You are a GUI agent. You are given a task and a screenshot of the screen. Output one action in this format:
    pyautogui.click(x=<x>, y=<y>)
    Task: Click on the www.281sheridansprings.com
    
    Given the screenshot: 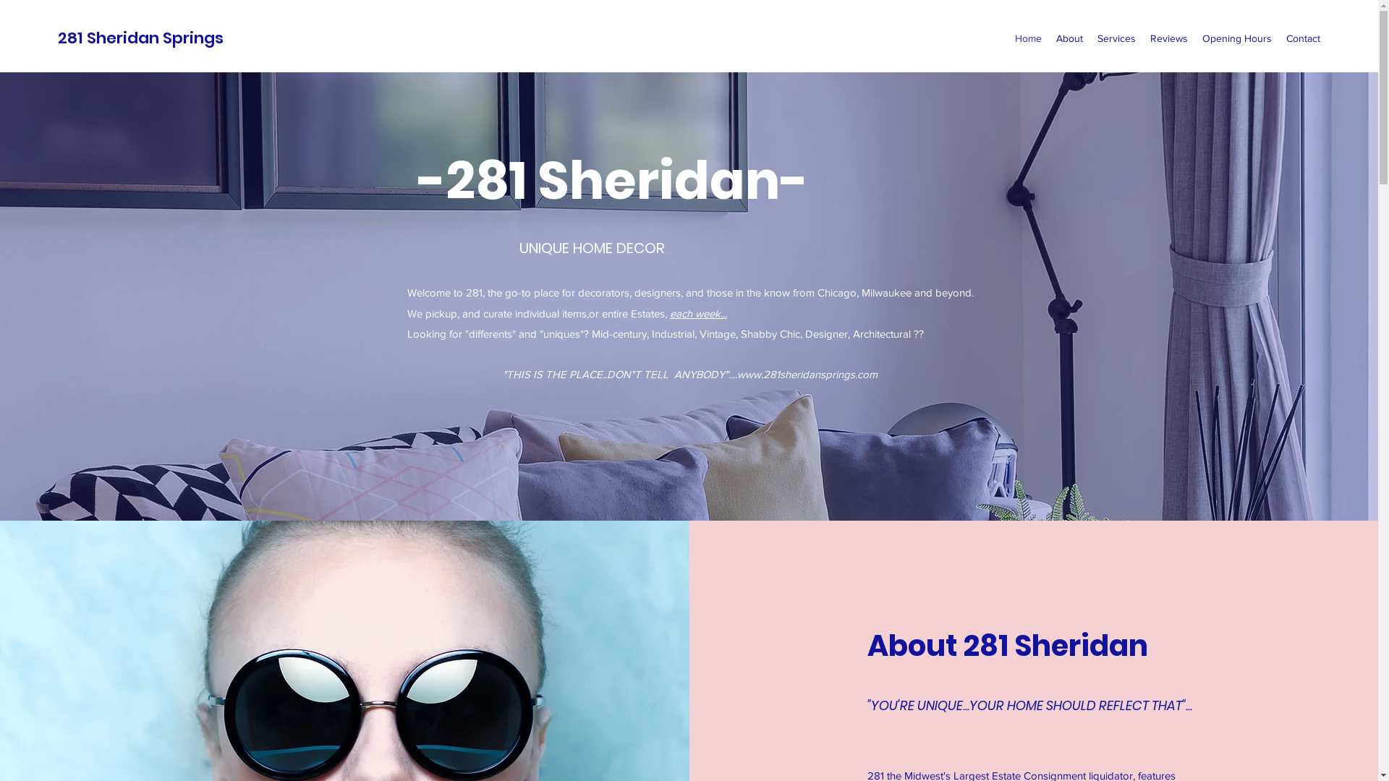 What is the action you would take?
    pyautogui.click(x=806, y=374)
    